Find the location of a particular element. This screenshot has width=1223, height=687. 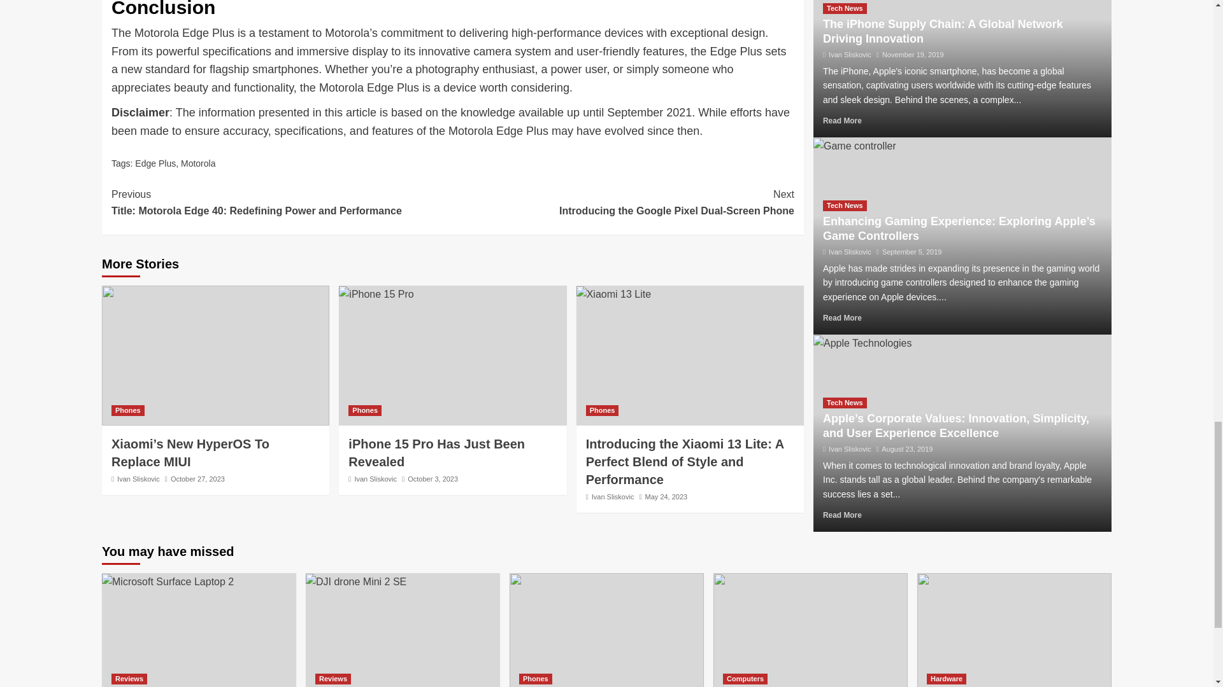

Phones is located at coordinates (127, 411).